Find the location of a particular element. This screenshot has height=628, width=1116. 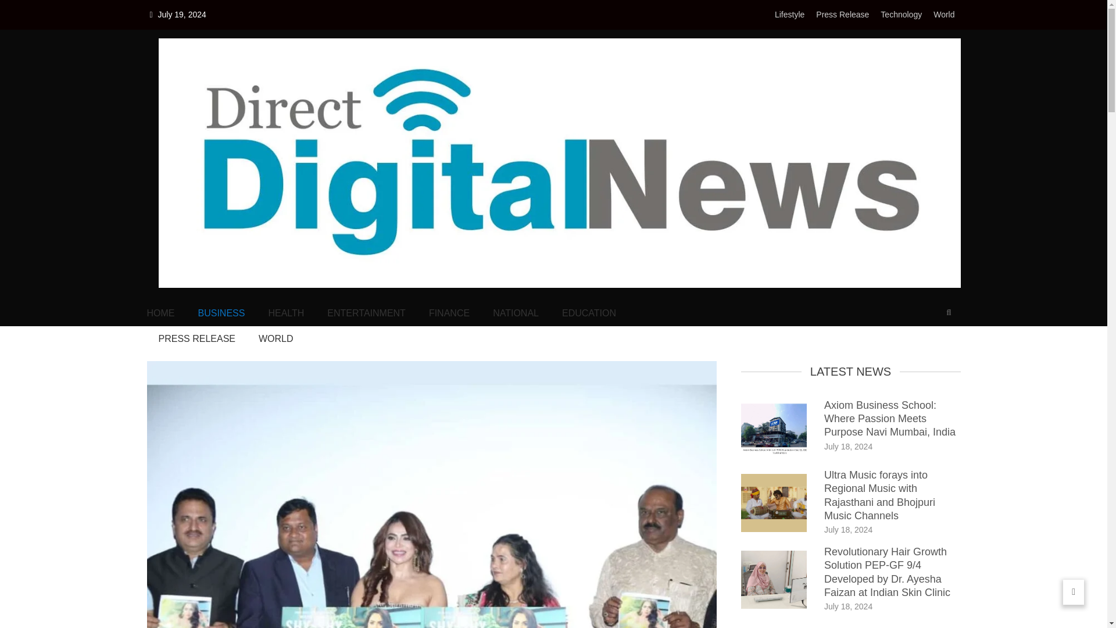

WORLD is located at coordinates (276, 339).